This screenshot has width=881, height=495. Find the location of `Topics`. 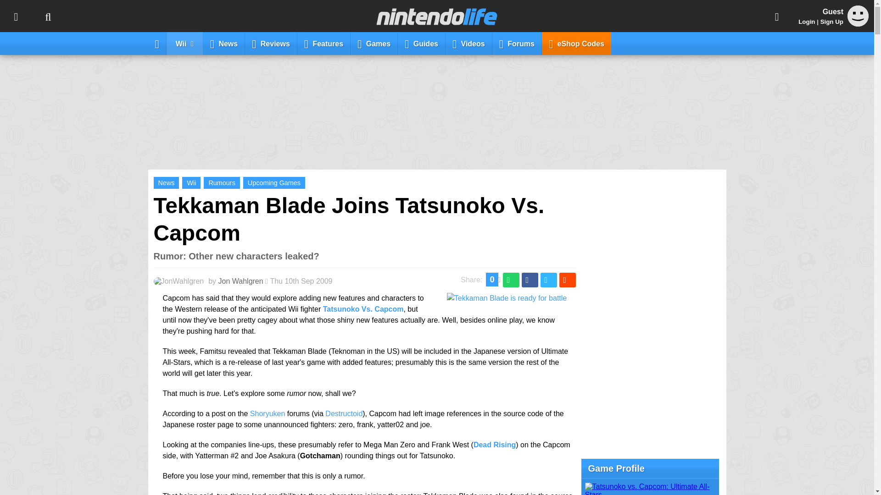

Topics is located at coordinates (16, 16).